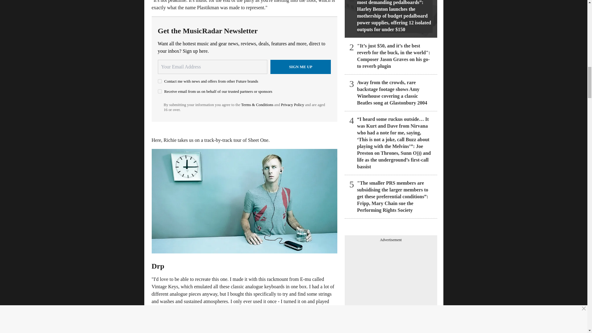 Image resolution: width=592 pixels, height=333 pixels. I want to click on on, so click(160, 91).